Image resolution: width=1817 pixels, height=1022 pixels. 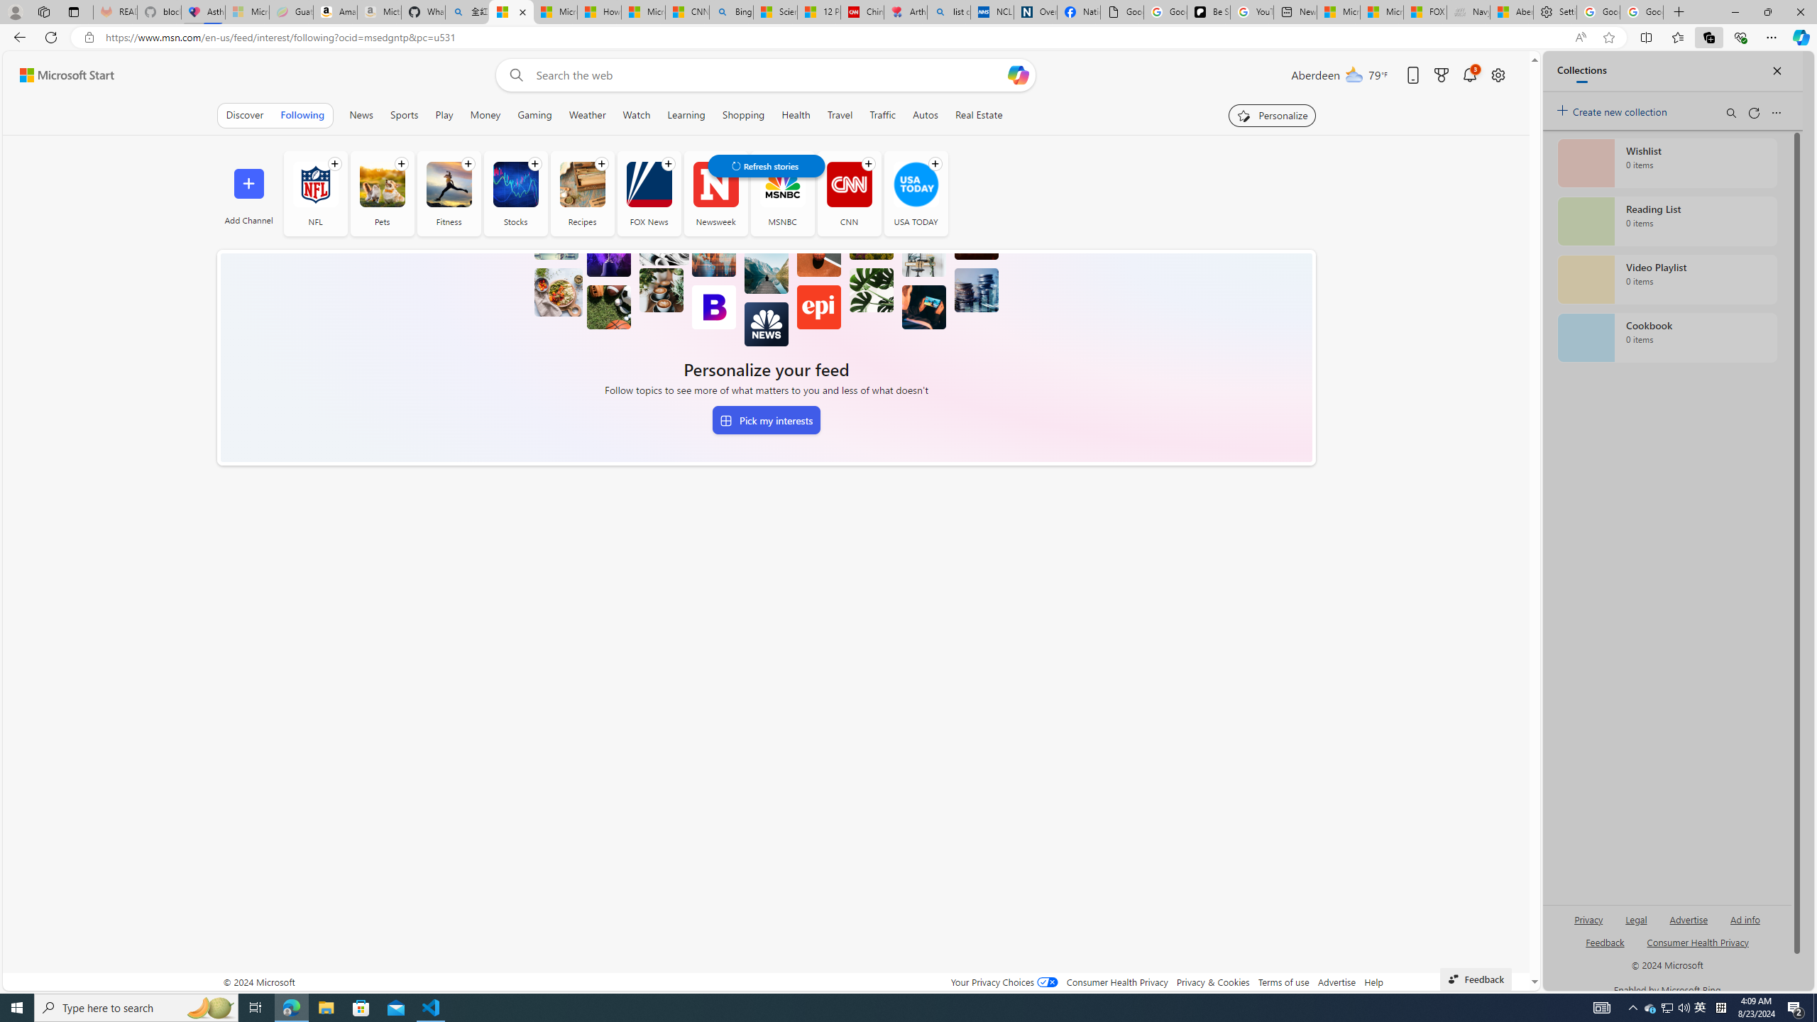 I want to click on Asthma Inhalers: Names and Types, so click(x=202, y=12).